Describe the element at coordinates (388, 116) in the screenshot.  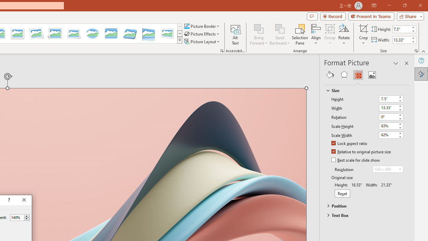
I see `Rotation` at that location.